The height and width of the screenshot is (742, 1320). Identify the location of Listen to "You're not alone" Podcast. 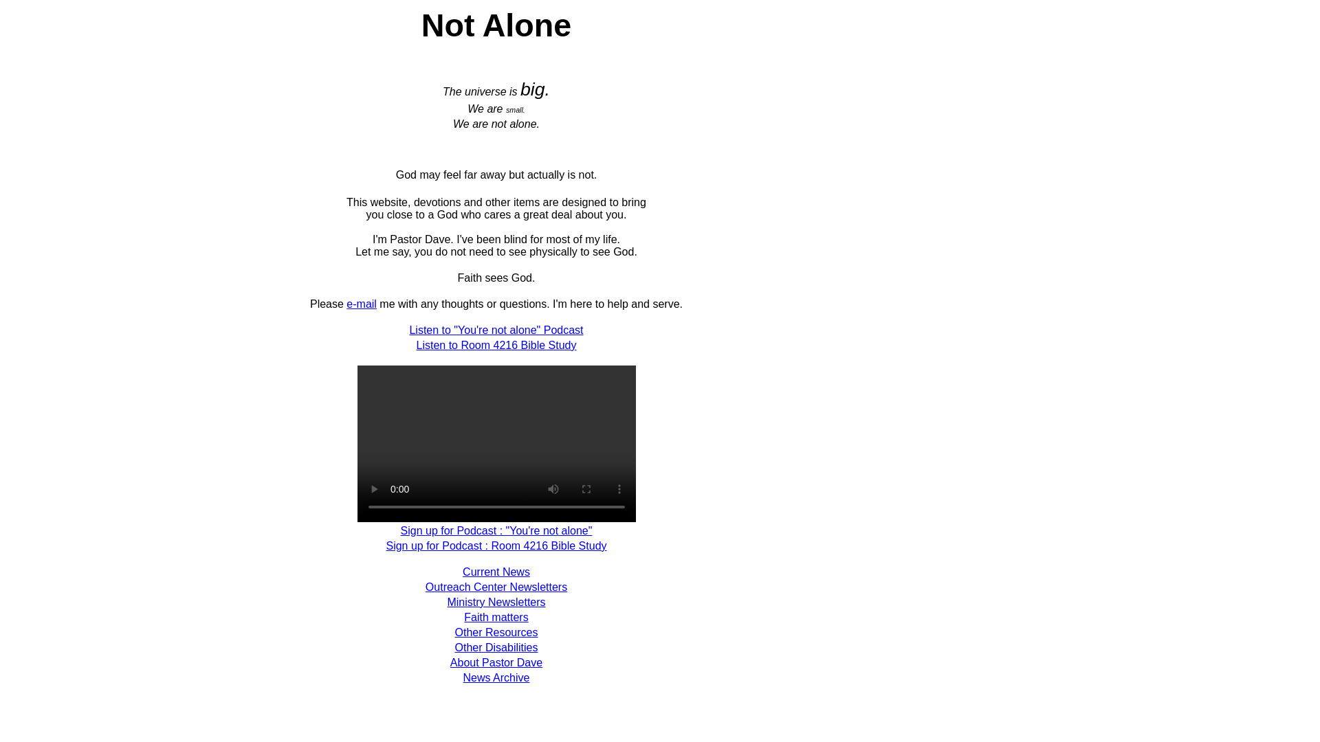
(496, 330).